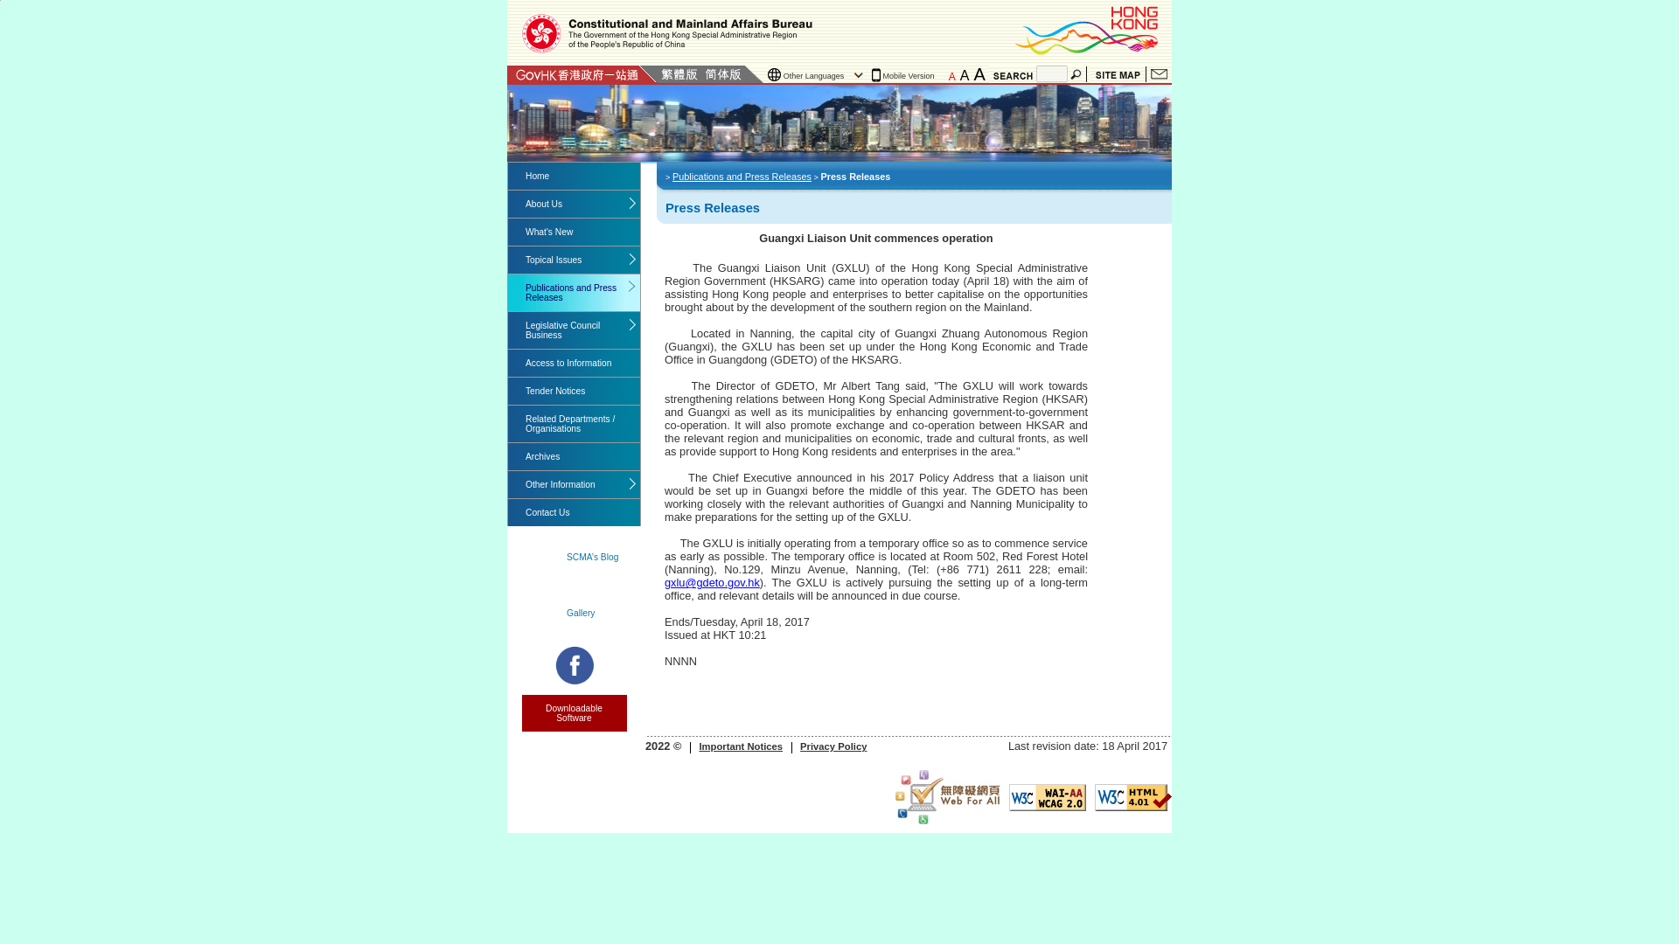  Describe the element at coordinates (979, 74) in the screenshot. I see `Largest Font Size` at that location.